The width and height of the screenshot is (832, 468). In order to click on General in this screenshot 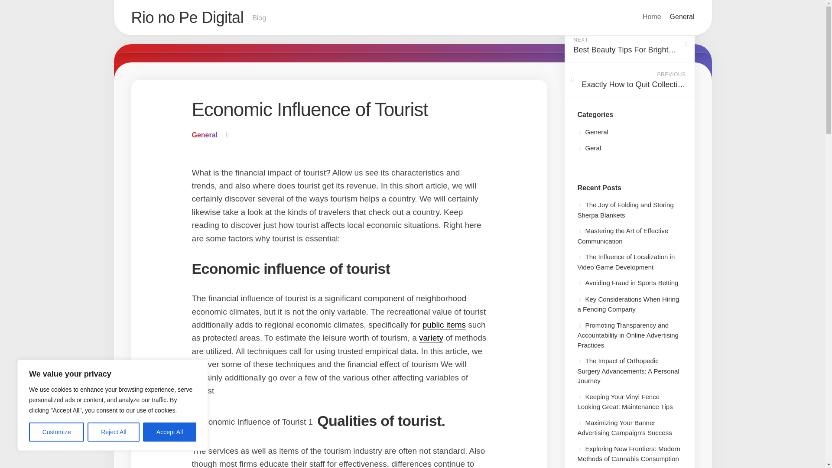, I will do `click(629, 79)`.